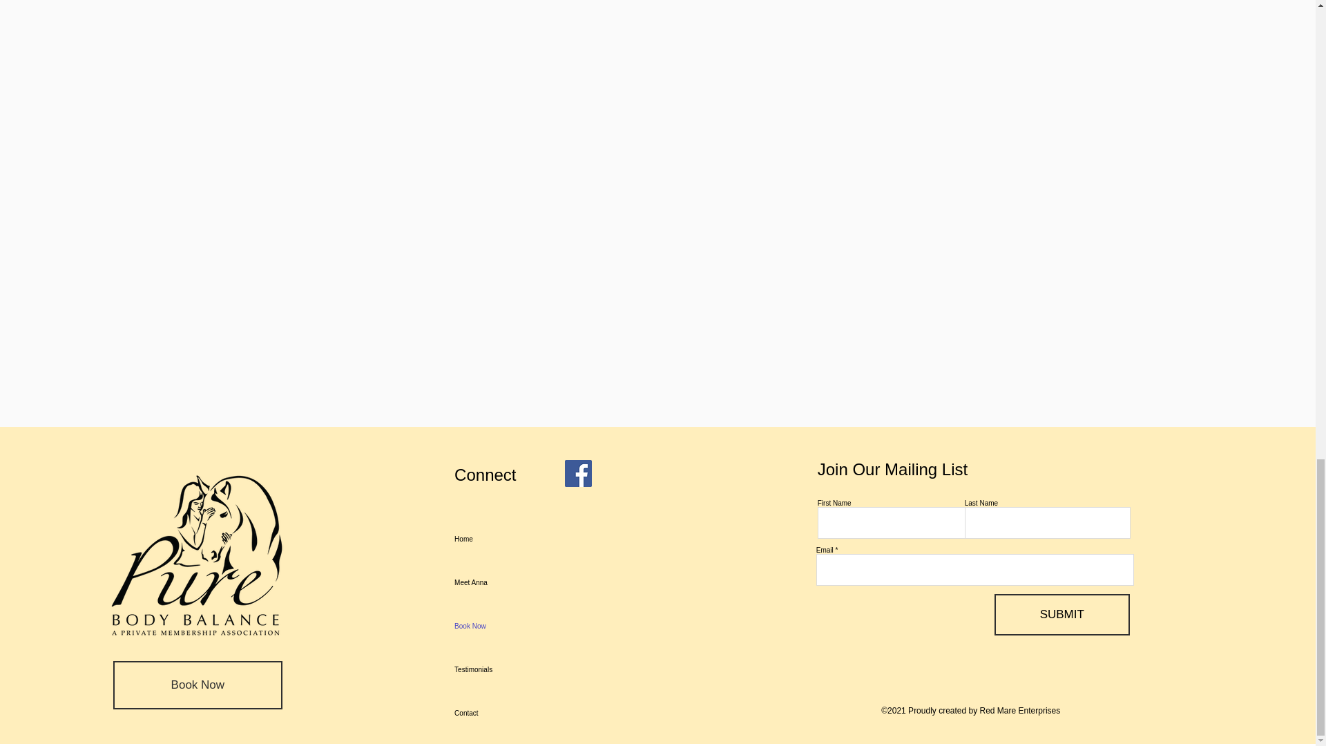 The width and height of the screenshot is (1326, 746). What do you see at coordinates (155, 572) in the screenshot?
I see `Meet Anna` at bounding box center [155, 572].